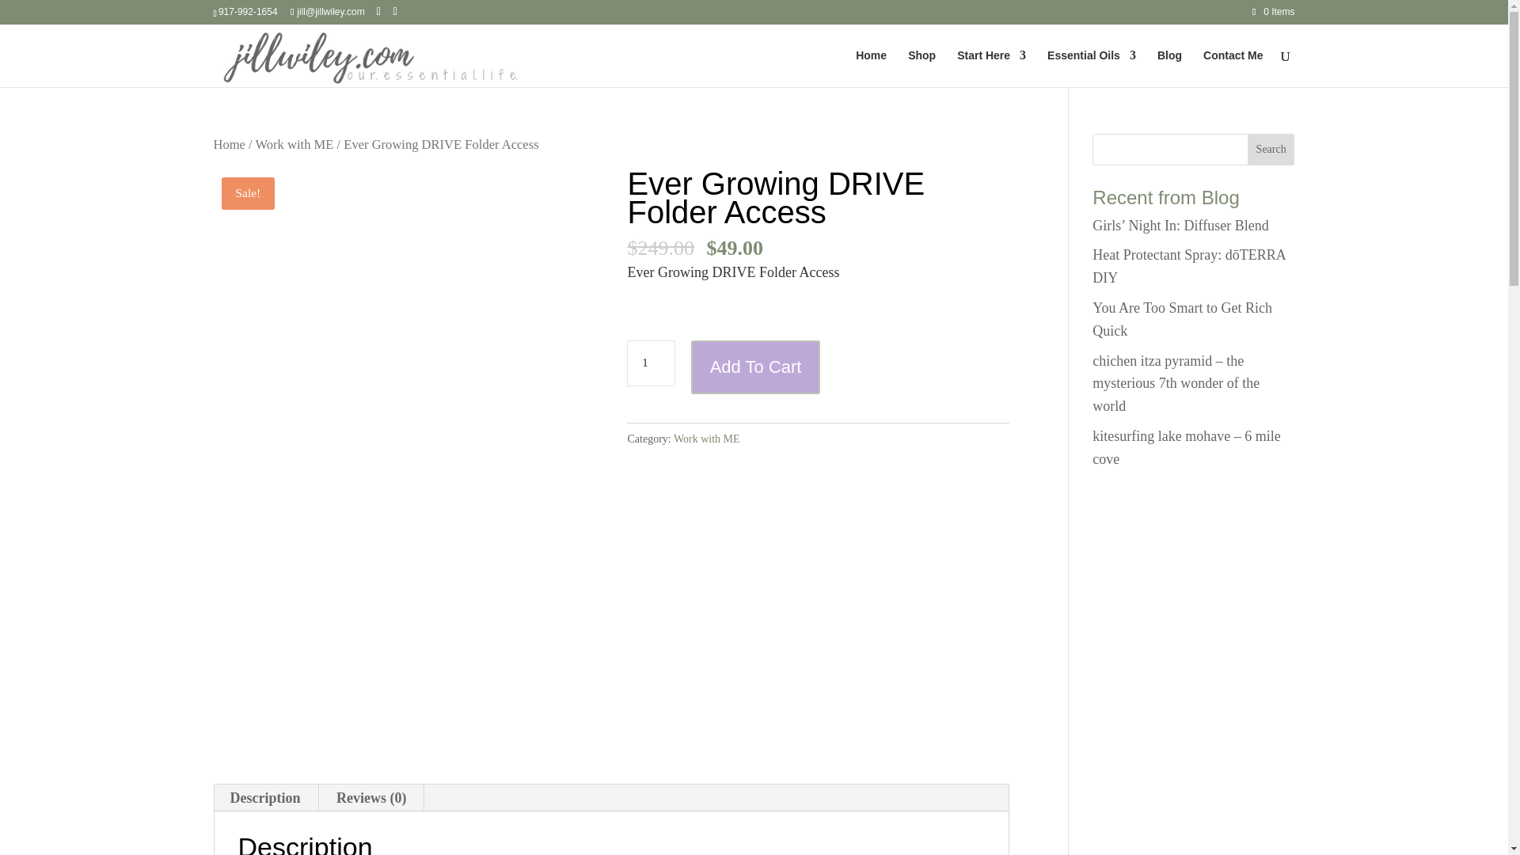 This screenshot has height=855, width=1520. What do you see at coordinates (1273, 11) in the screenshot?
I see `0 Items` at bounding box center [1273, 11].